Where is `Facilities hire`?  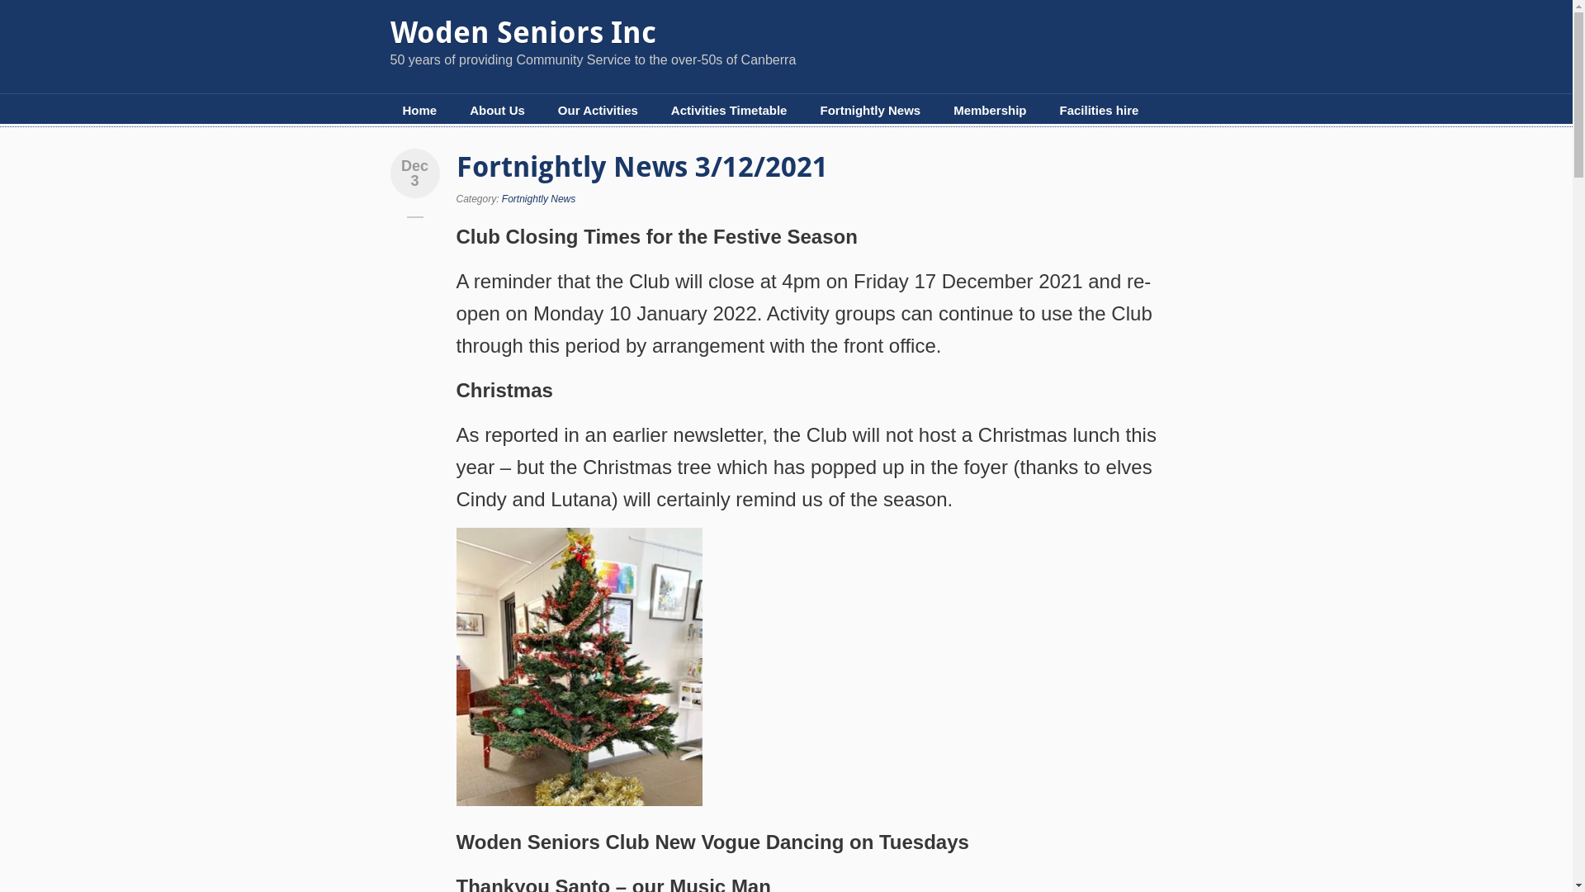 Facilities hire is located at coordinates (1099, 111).